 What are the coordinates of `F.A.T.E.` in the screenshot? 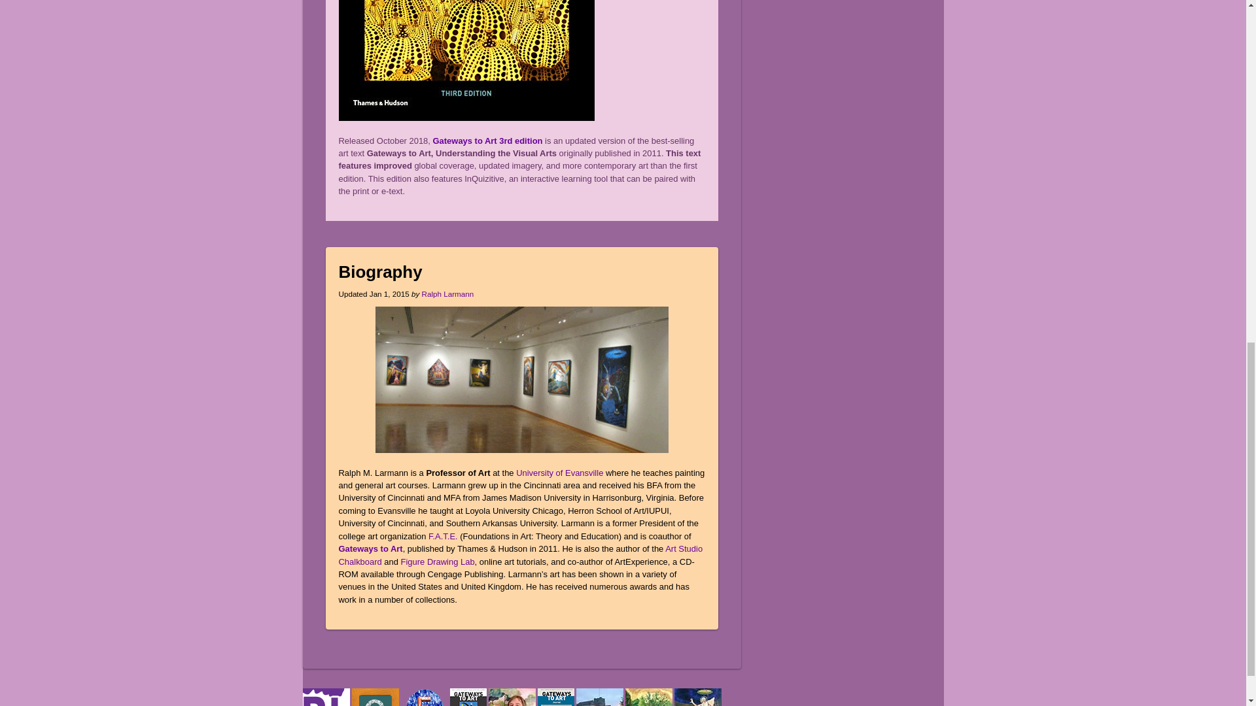 It's located at (443, 536).